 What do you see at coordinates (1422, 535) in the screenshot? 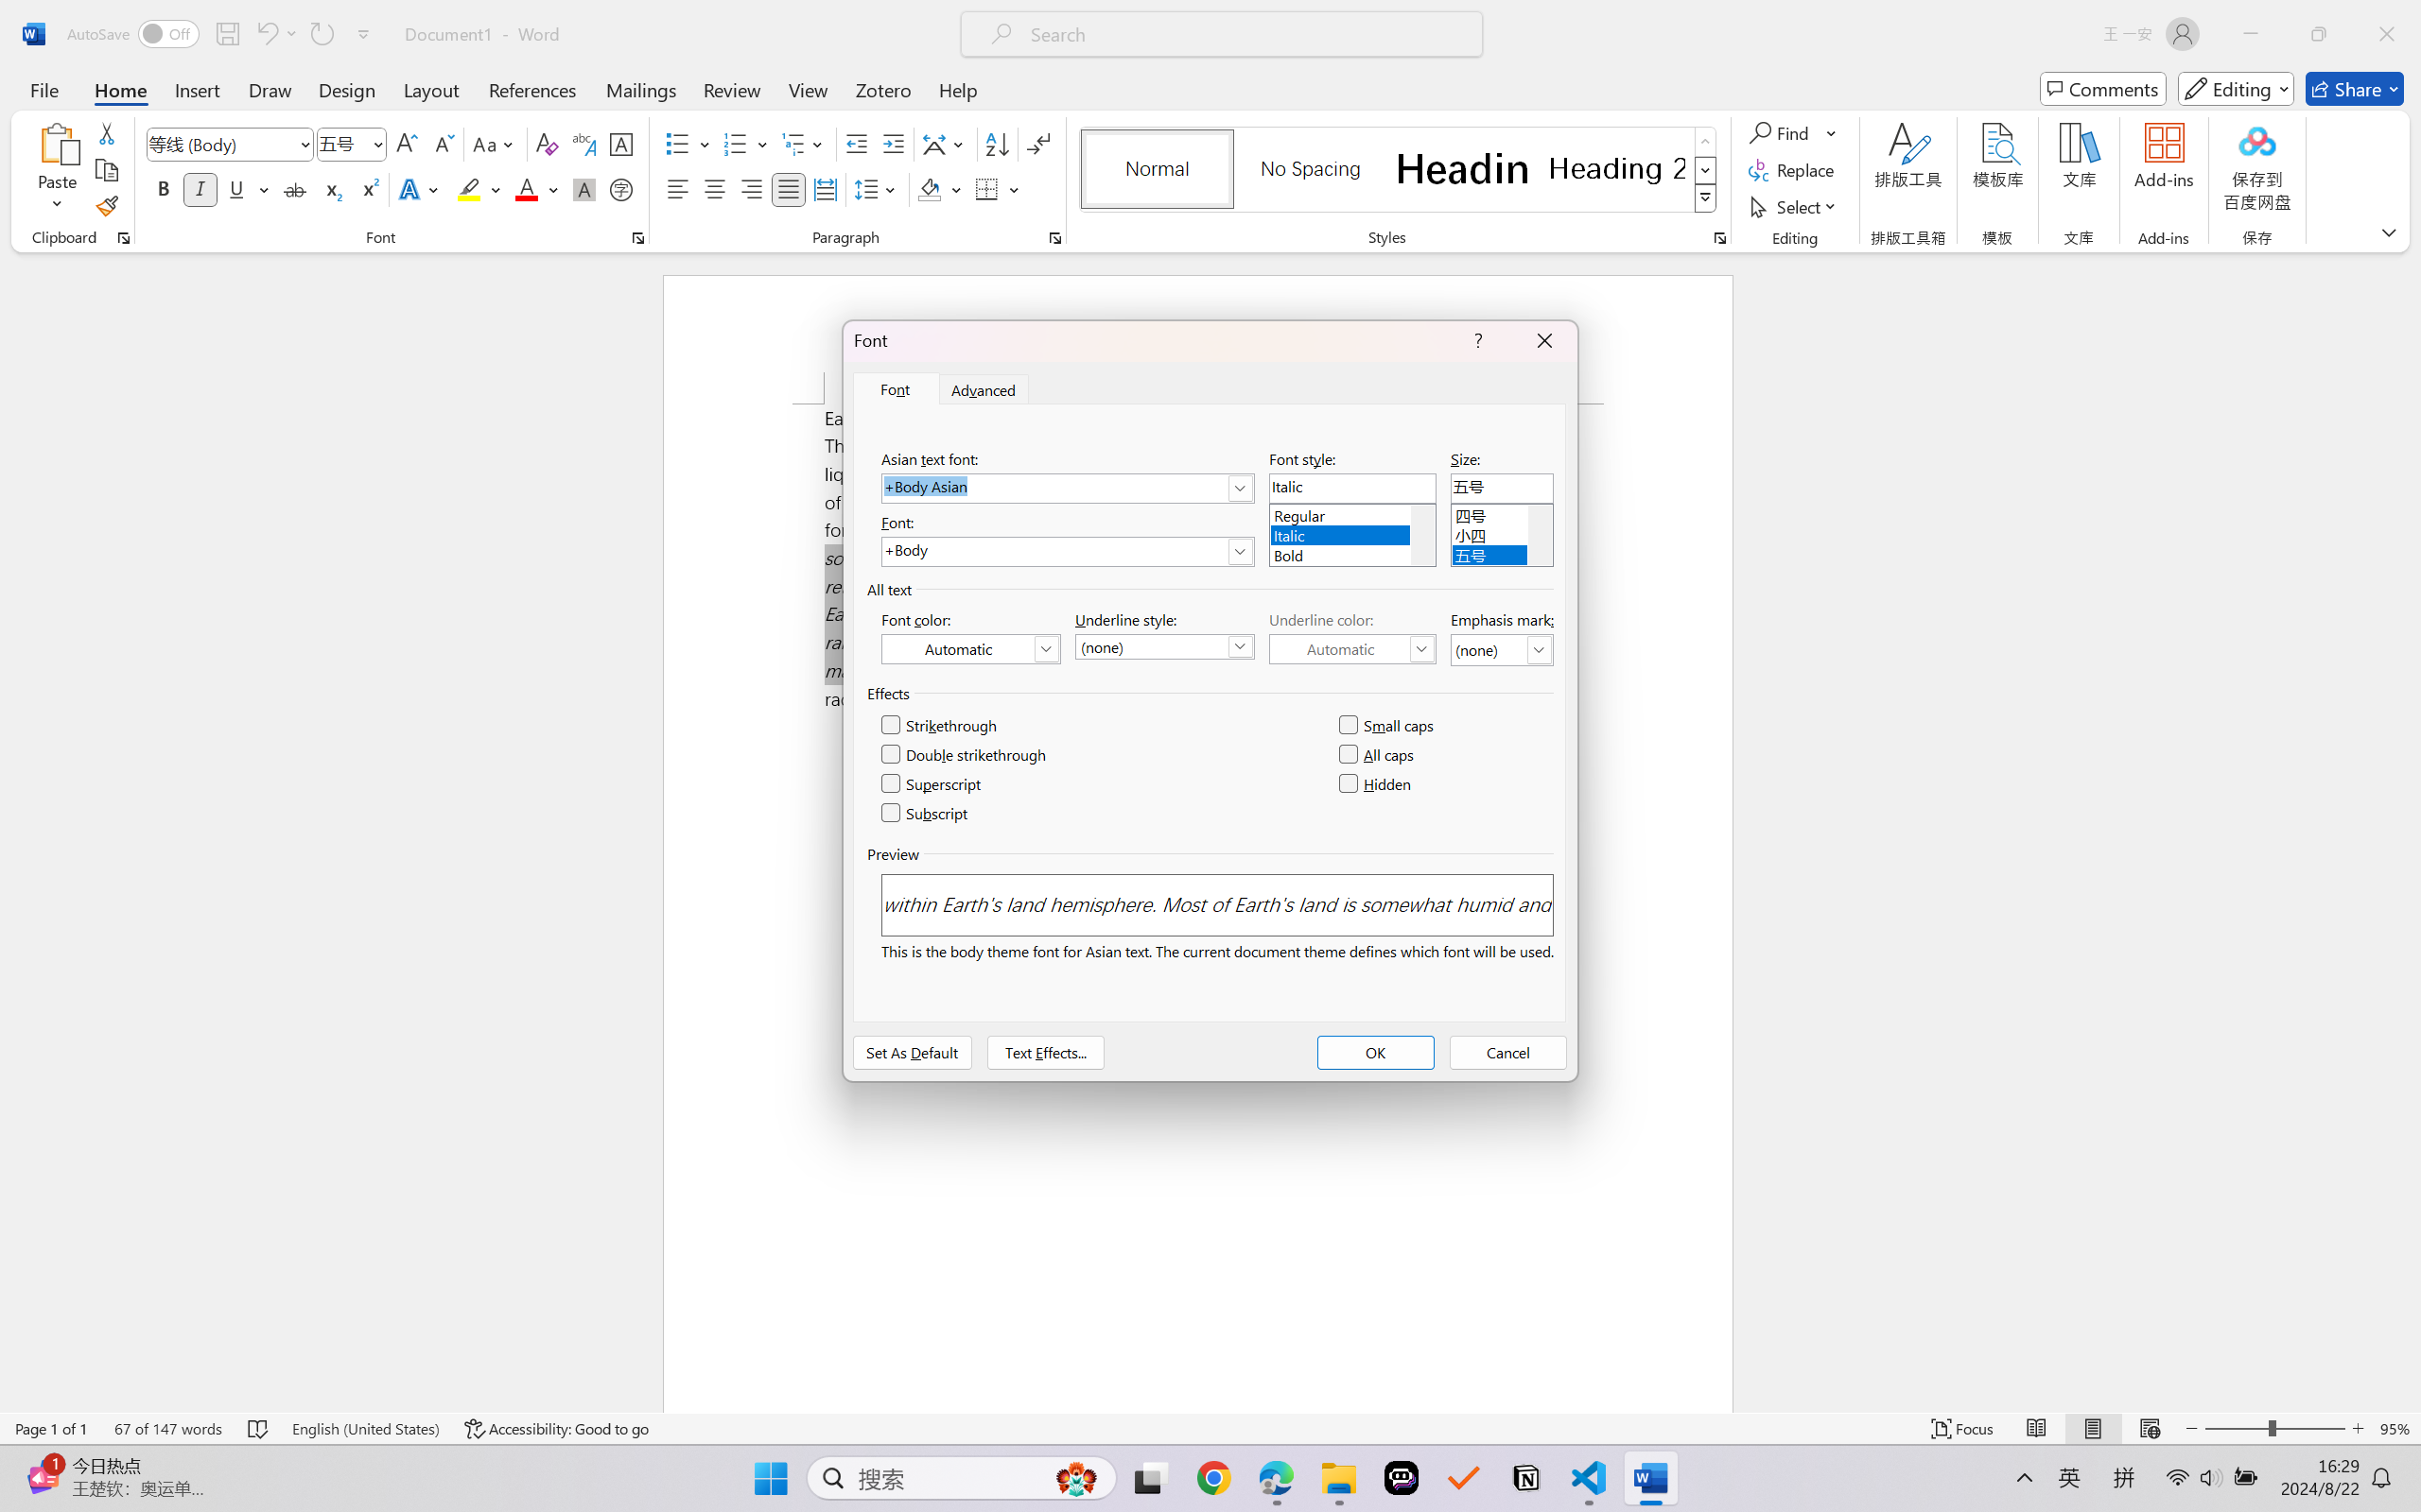
I see `AutomationID: 1795` at bounding box center [1422, 535].